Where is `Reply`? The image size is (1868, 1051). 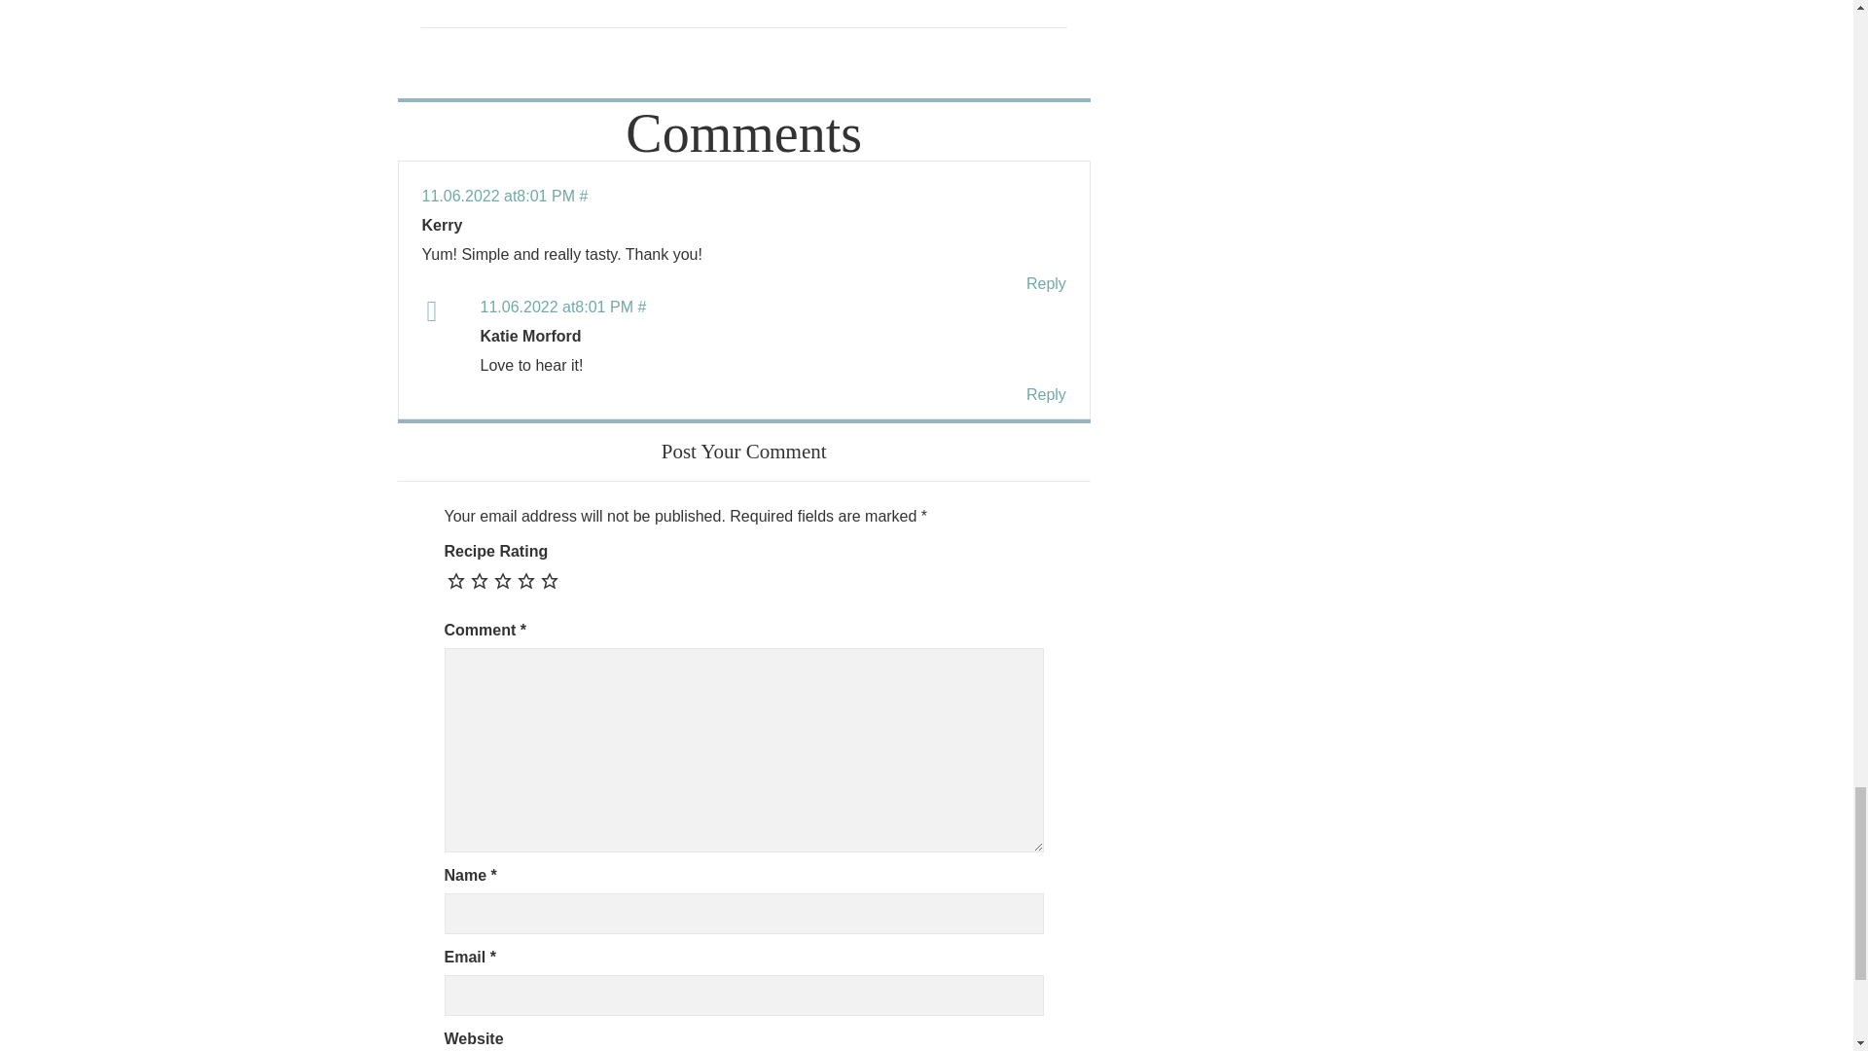 Reply is located at coordinates (1046, 283).